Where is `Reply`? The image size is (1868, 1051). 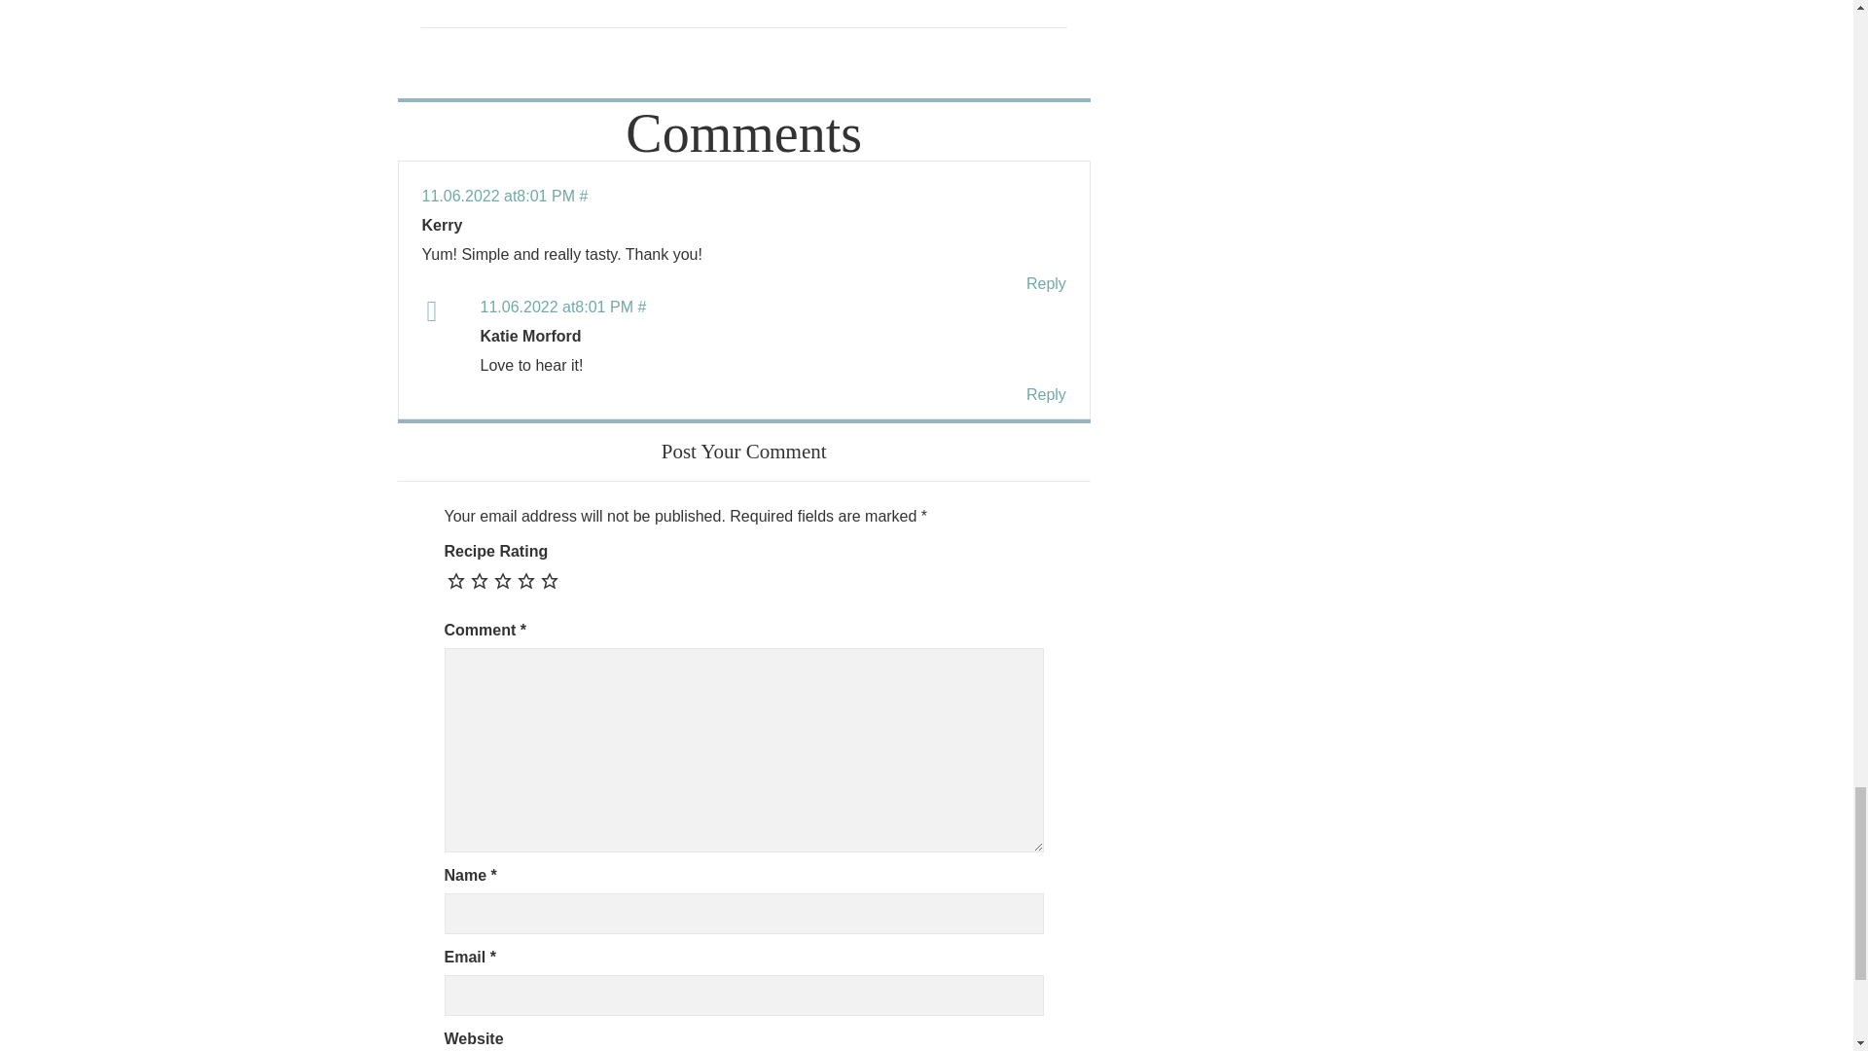 Reply is located at coordinates (1046, 283).